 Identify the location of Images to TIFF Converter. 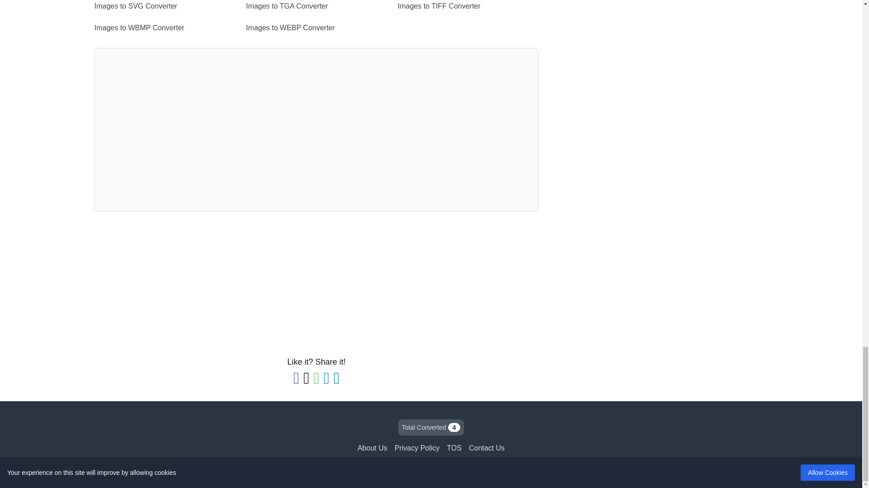
(468, 6).